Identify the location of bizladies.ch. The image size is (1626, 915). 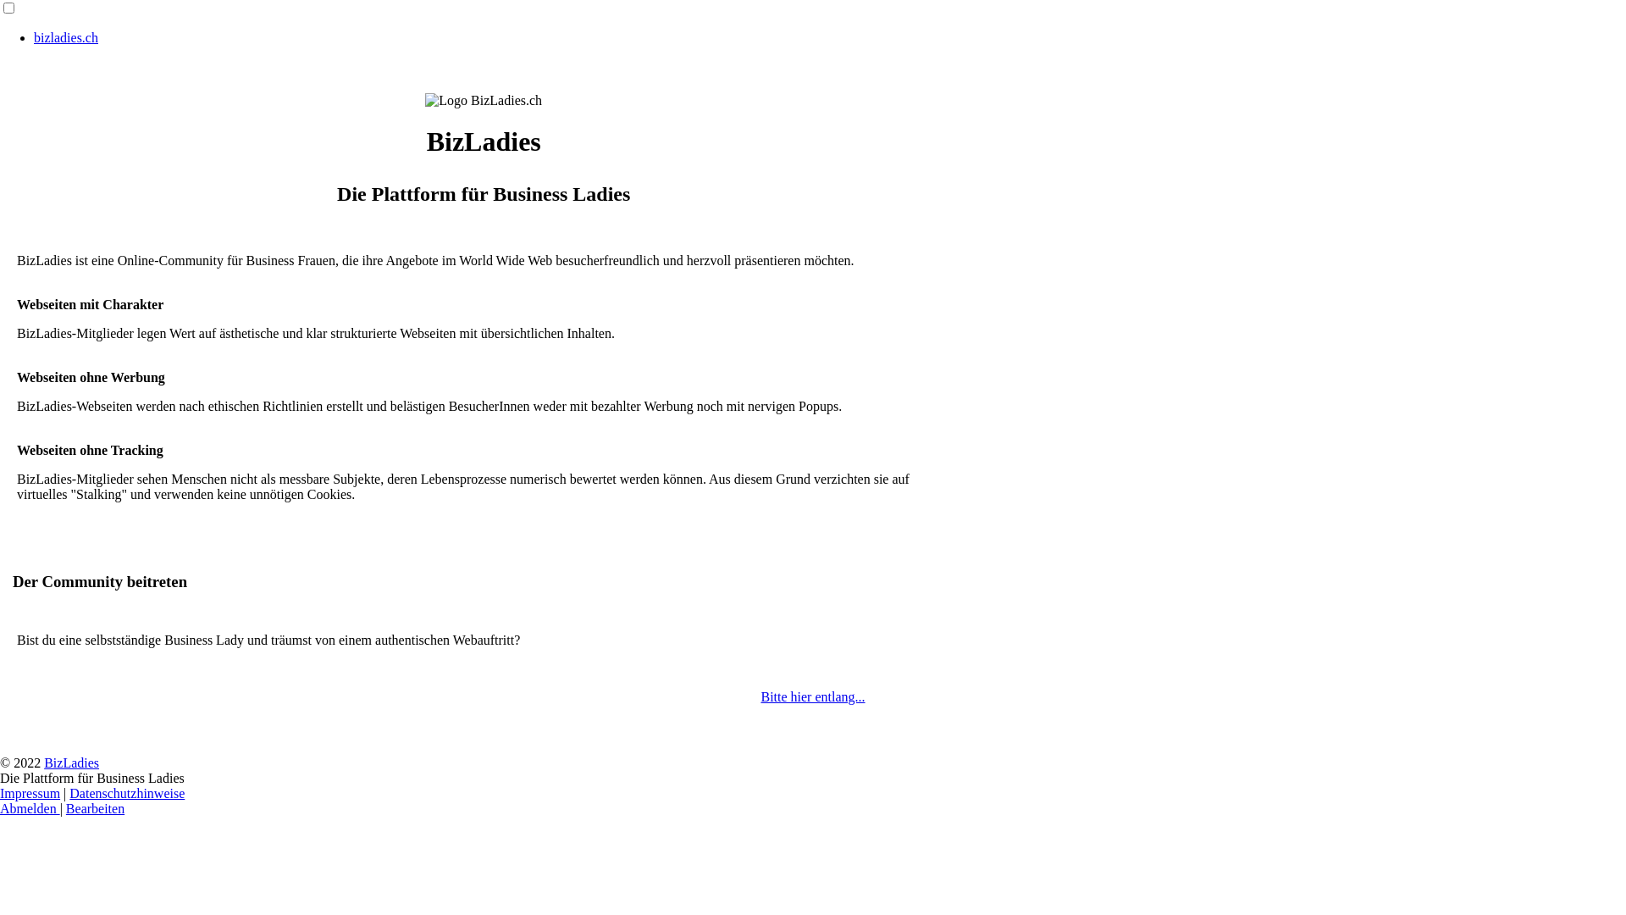
(66, 37).